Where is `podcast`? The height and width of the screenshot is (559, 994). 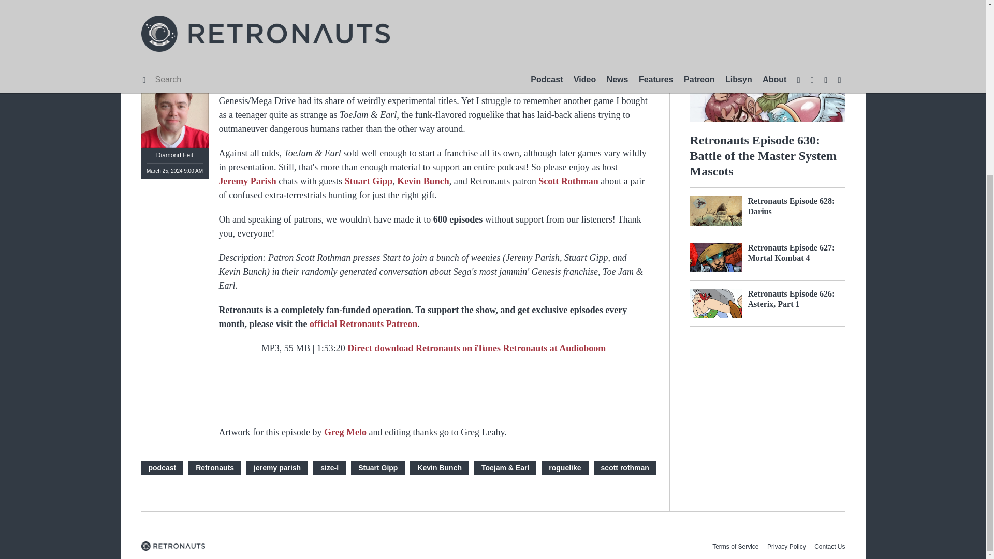 podcast is located at coordinates (162, 468).